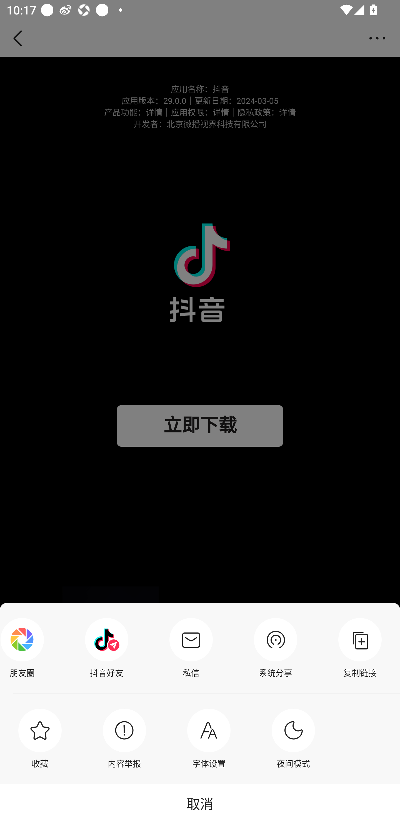 The height and width of the screenshot is (824, 400). I want to click on 复制链接, so click(360, 648).